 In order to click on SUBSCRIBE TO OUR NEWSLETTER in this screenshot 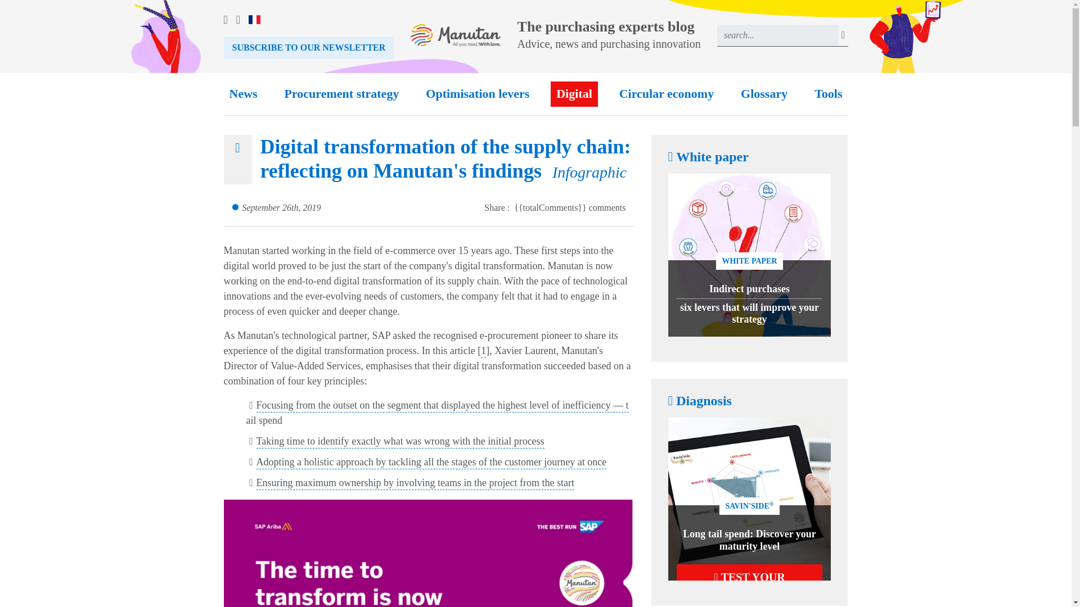, I will do `click(308, 47)`.